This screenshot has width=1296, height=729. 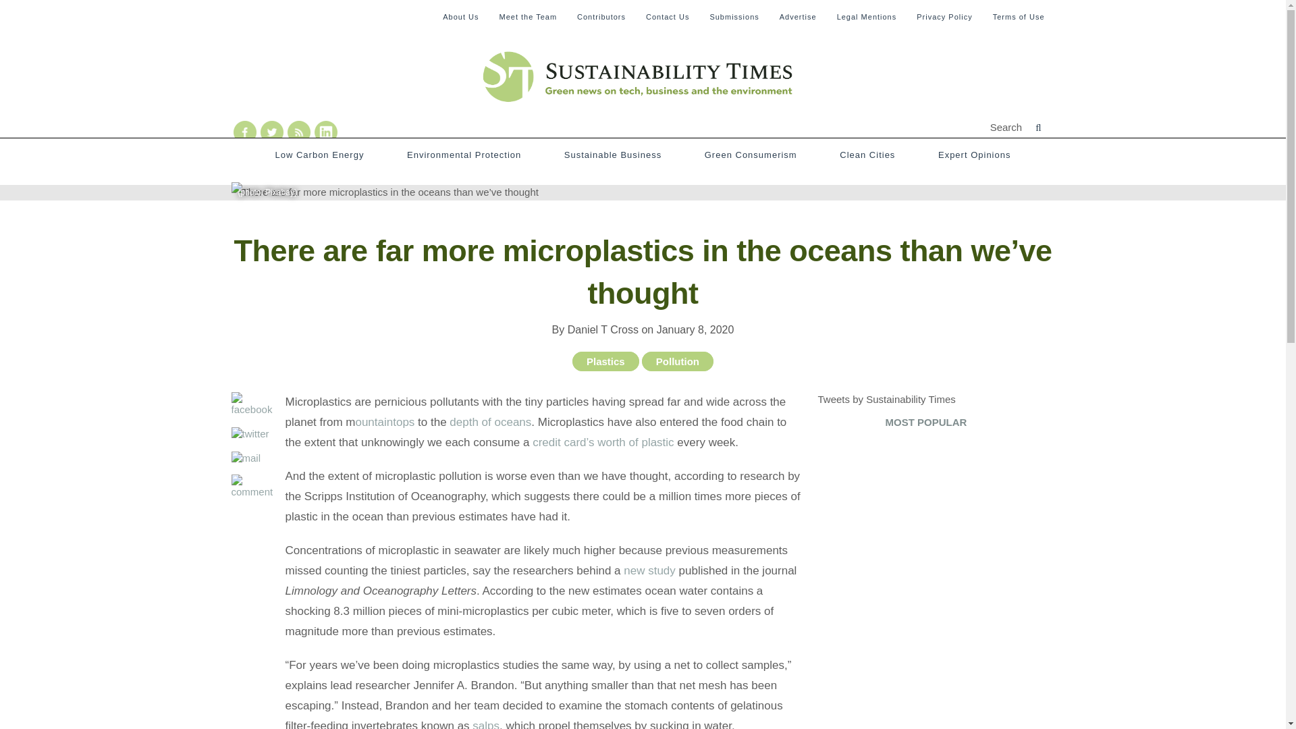 What do you see at coordinates (244, 132) in the screenshot?
I see `Facebook` at bounding box center [244, 132].